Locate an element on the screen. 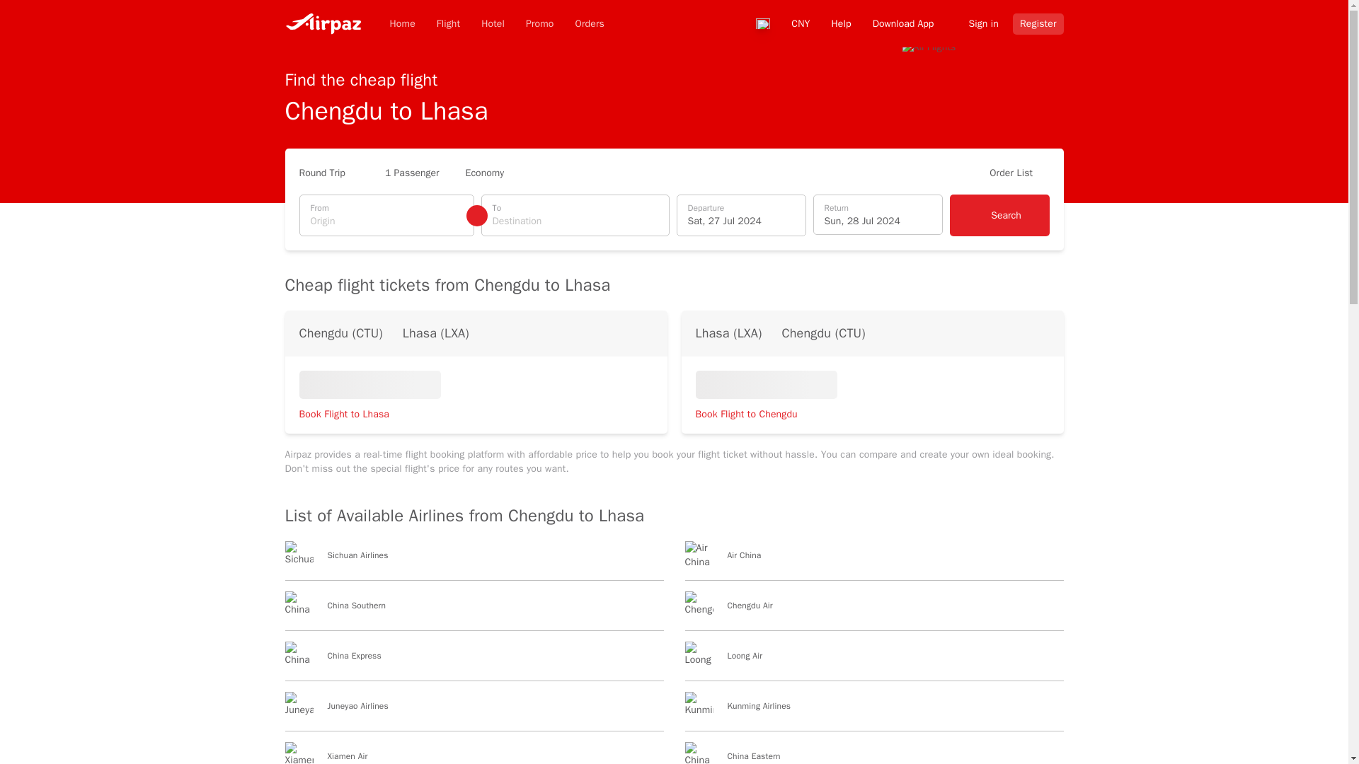 The width and height of the screenshot is (1359, 764). China Express is located at coordinates (473, 661).